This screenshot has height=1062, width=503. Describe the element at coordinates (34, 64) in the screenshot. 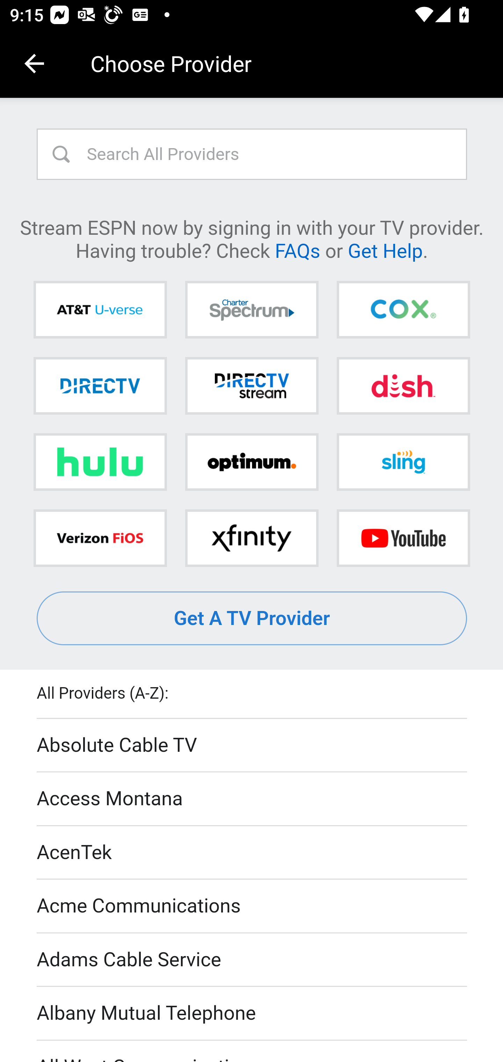

I see `Navigate up` at that location.